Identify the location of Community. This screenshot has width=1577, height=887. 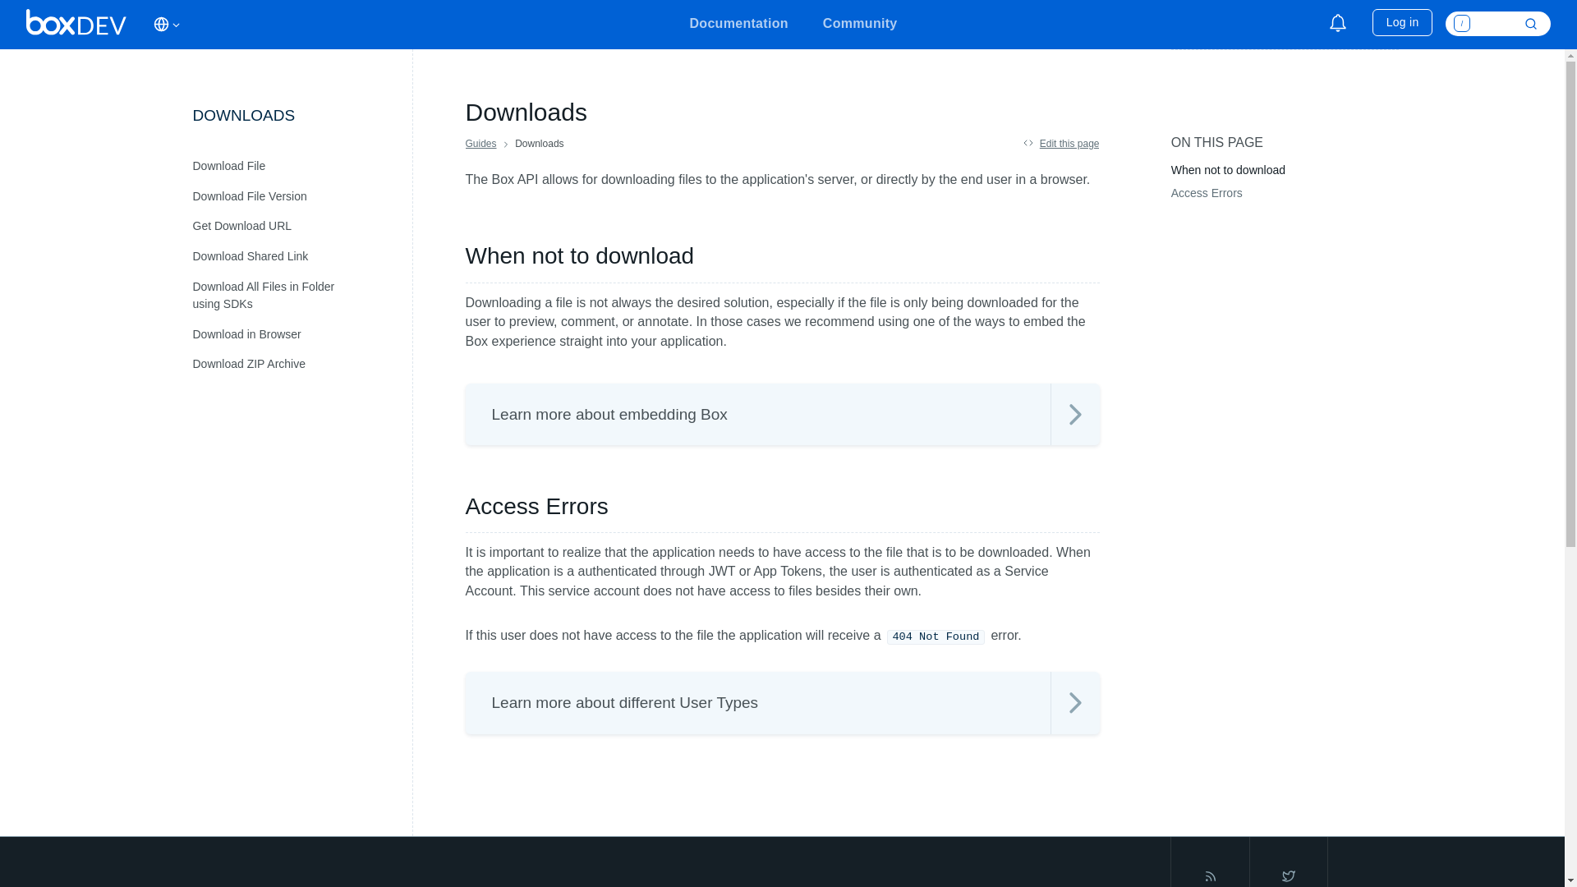
(860, 26).